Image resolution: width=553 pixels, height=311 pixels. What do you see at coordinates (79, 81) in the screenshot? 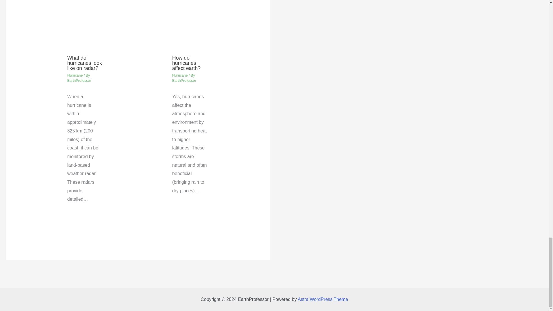
I see `EarthProfessor` at bounding box center [79, 81].